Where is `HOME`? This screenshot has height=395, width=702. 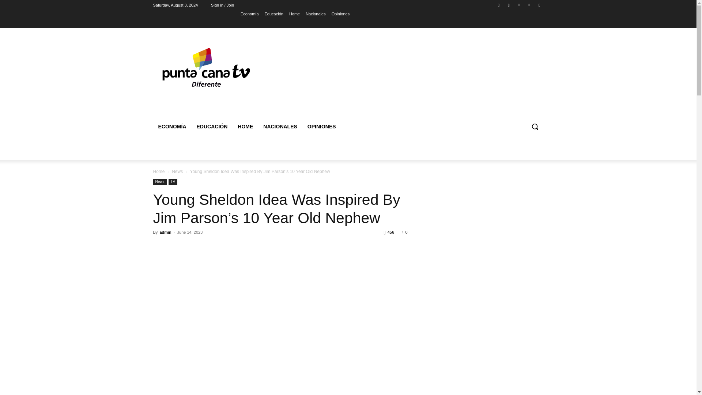
HOME is located at coordinates (245, 127).